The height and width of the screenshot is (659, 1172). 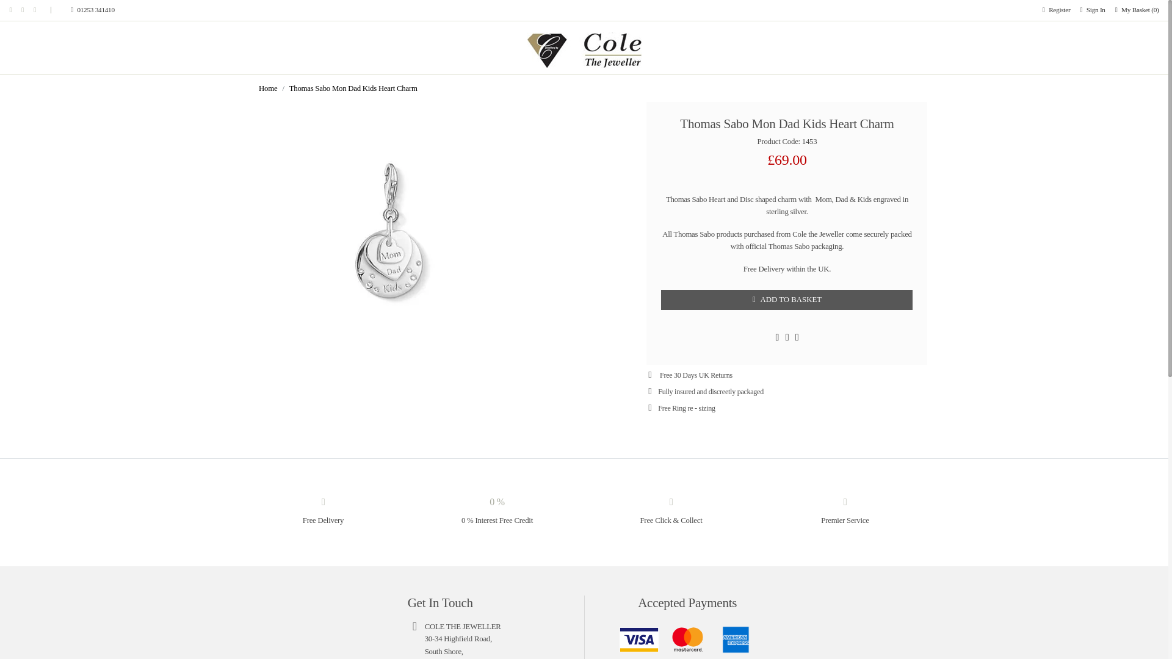 What do you see at coordinates (267, 88) in the screenshot?
I see `Home` at bounding box center [267, 88].